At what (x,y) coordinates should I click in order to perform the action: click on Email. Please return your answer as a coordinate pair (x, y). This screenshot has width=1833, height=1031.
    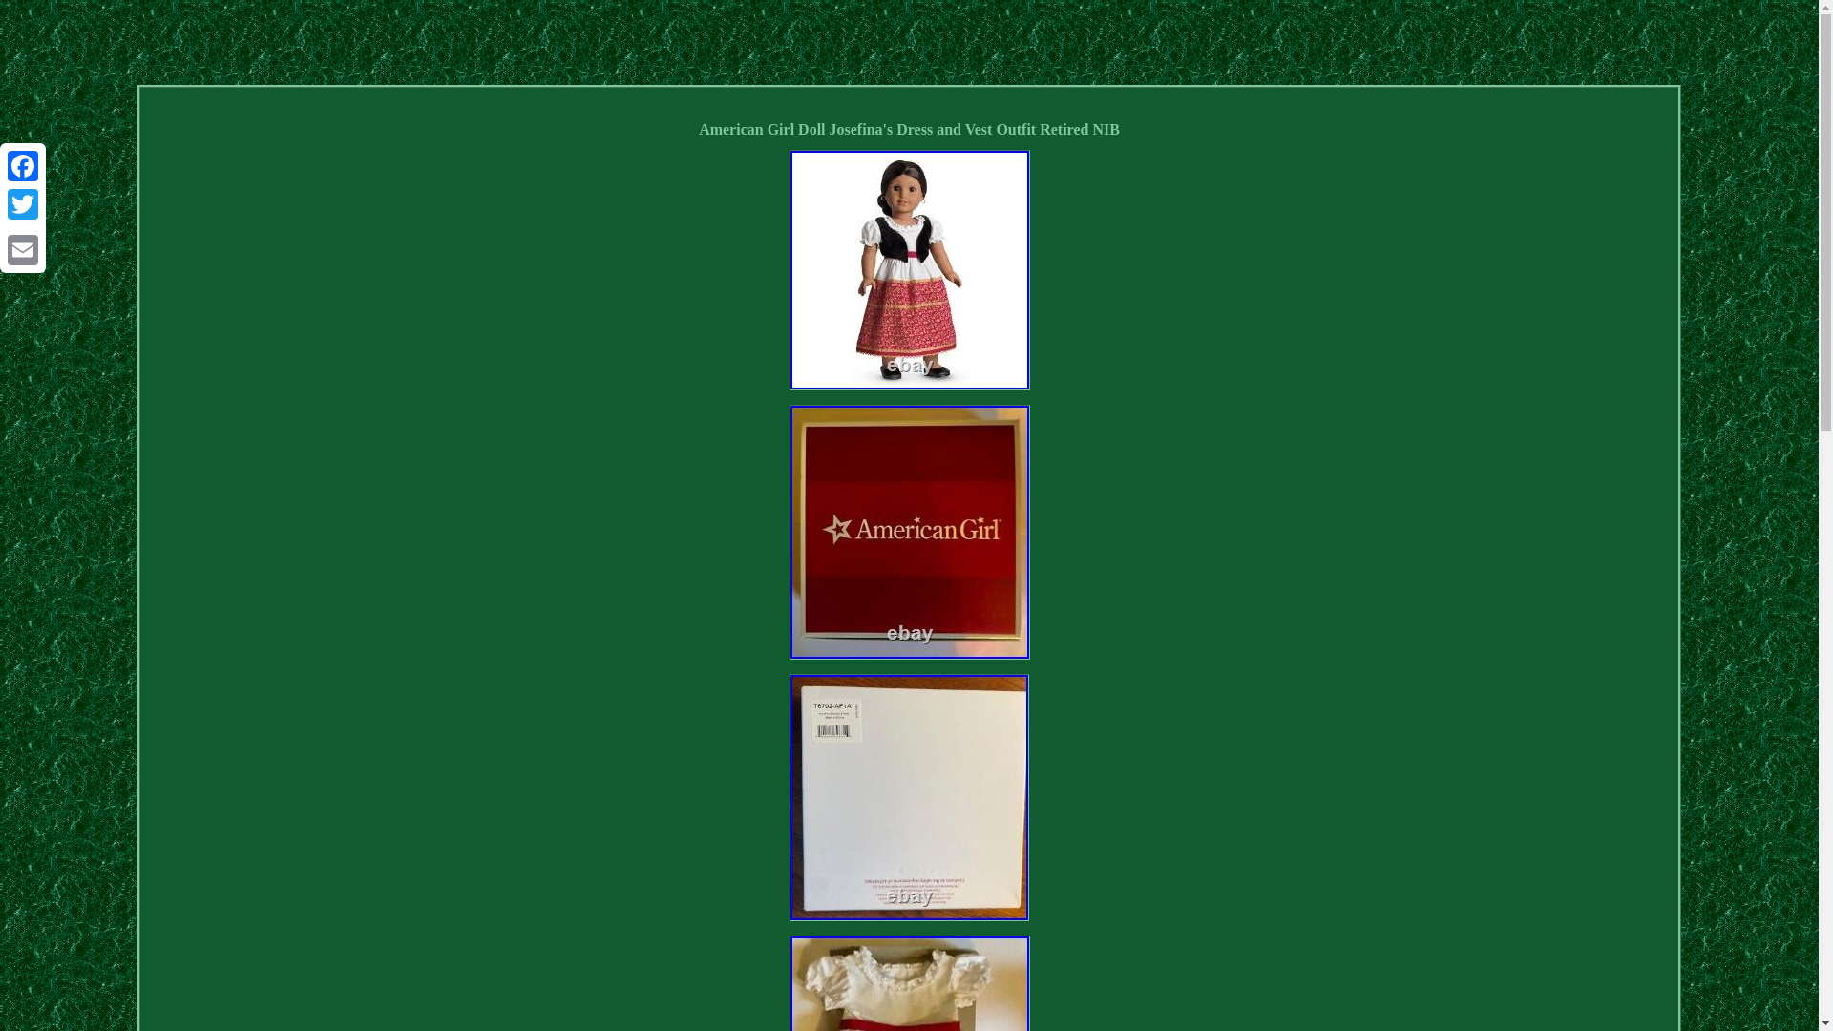
    Looking at the image, I should click on (23, 249).